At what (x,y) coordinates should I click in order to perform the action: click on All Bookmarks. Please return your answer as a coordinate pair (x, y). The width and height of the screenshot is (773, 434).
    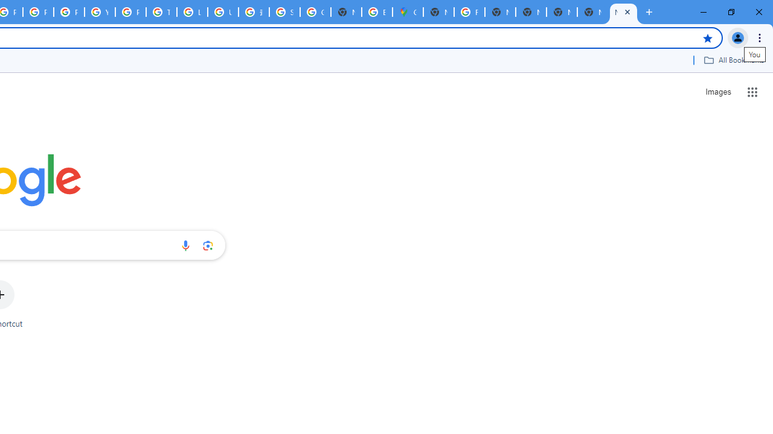
    Looking at the image, I should click on (734, 60).